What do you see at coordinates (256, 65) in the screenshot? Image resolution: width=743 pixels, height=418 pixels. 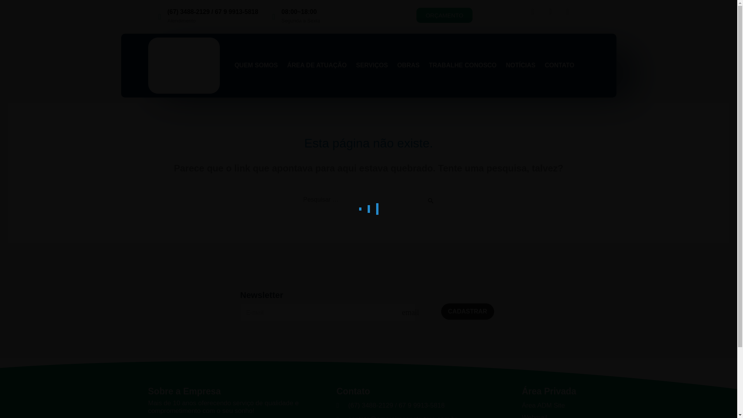 I see `QUEM SOMOS` at bounding box center [256, 65].